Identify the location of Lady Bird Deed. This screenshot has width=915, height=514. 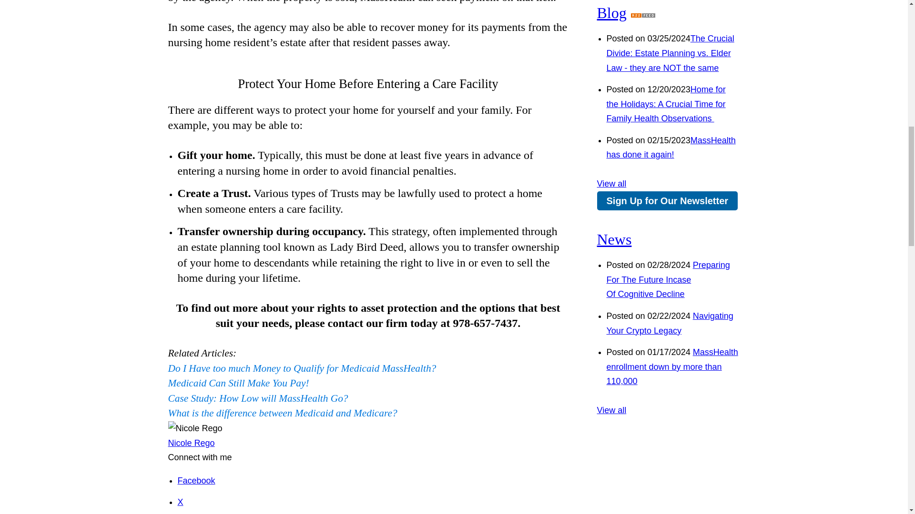
(366, 247).